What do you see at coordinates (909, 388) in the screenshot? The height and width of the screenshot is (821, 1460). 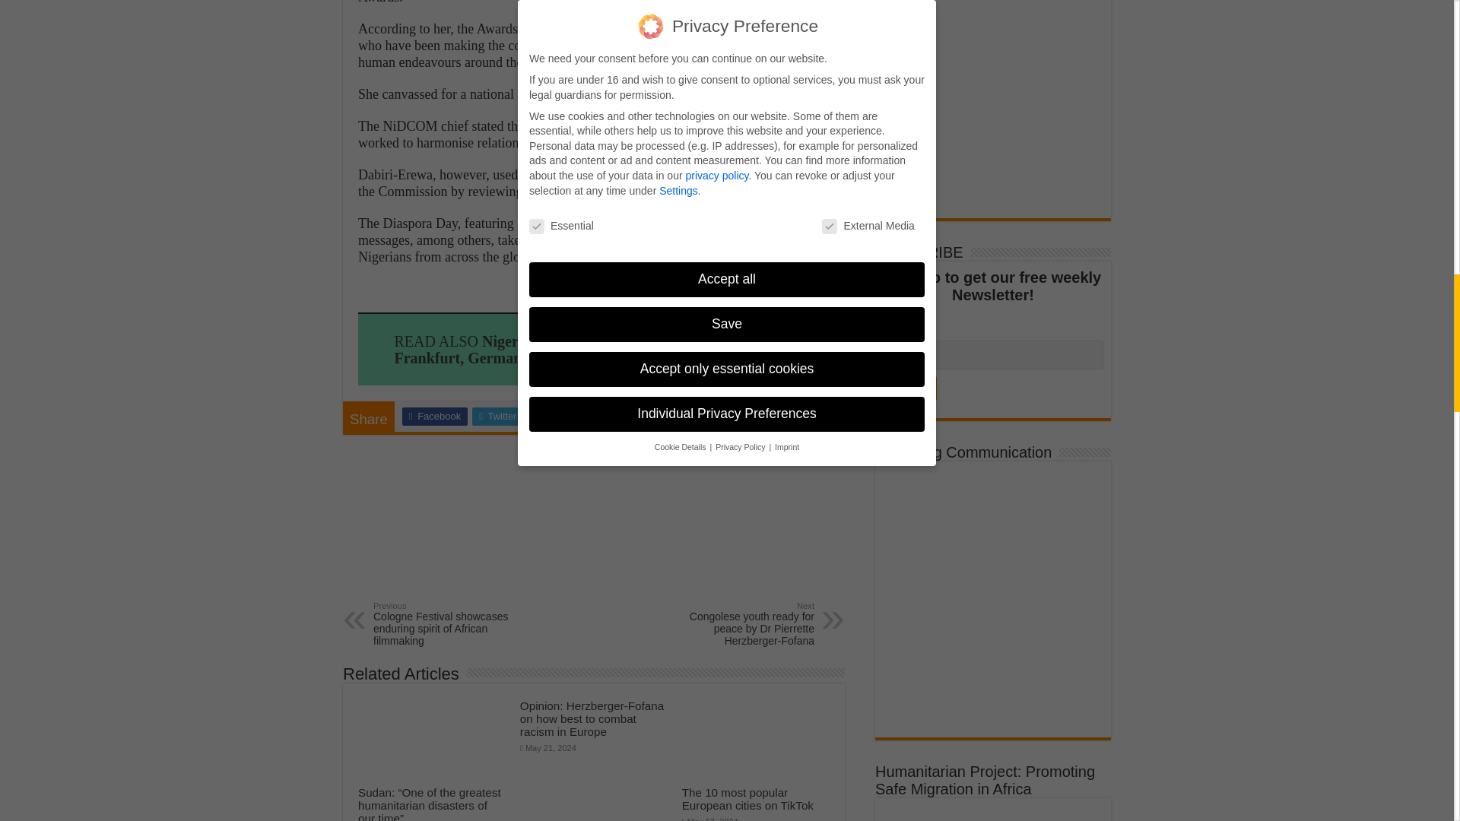 I see `Subscribe` at bounding box center [909, 388].